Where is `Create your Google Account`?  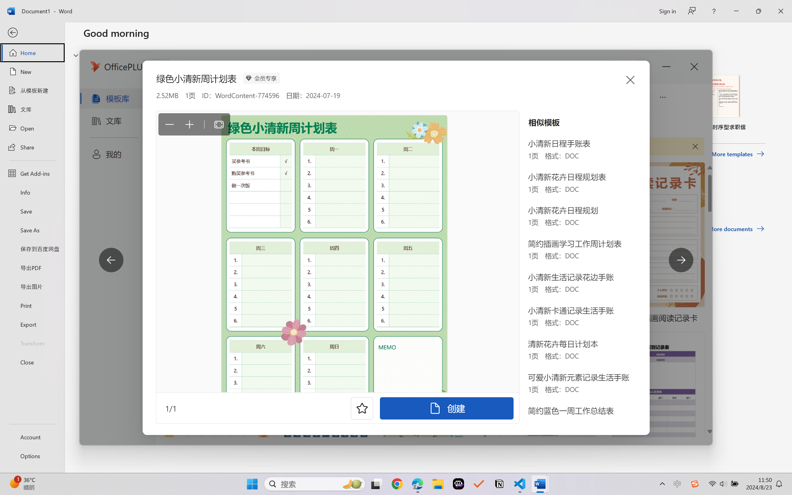 Create your Google Account is located at coordinates (320, 7).